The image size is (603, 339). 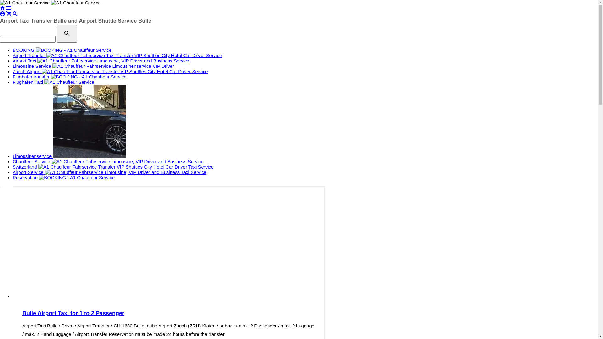 I want to click on Limousinenservice, so click(x=69, y=156).